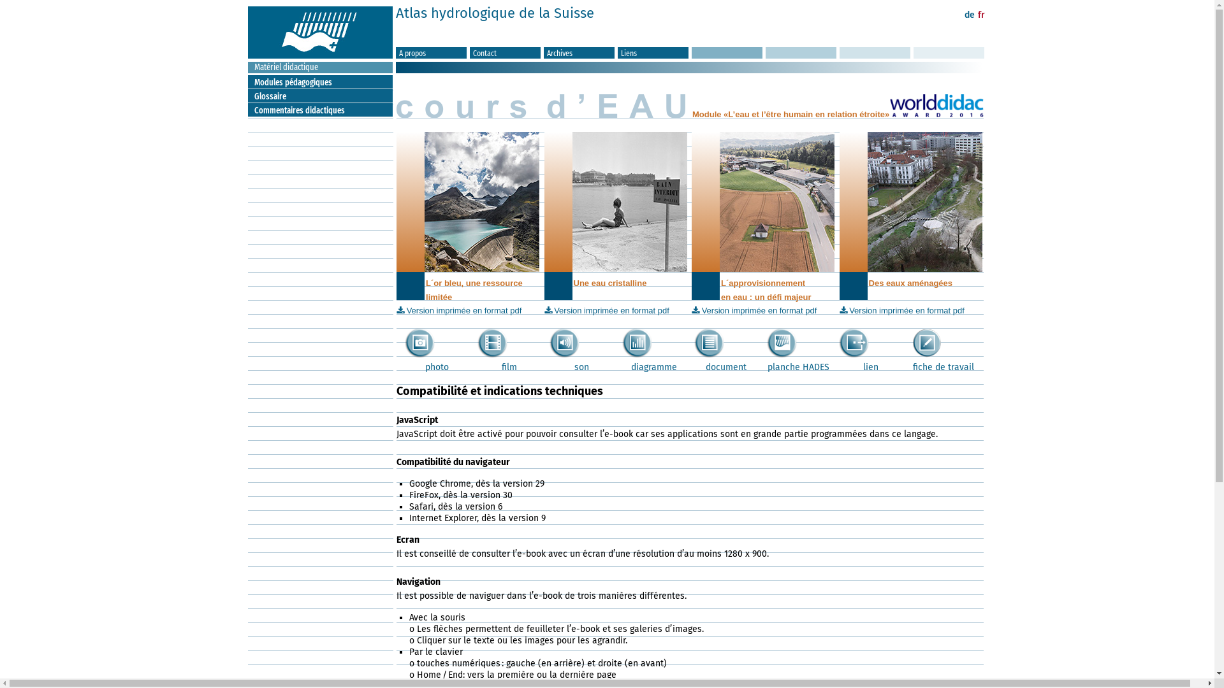  What do you see at coordinates (431, 54) in the screenshot?
I see `A propos` at bounding box center [431, 54].